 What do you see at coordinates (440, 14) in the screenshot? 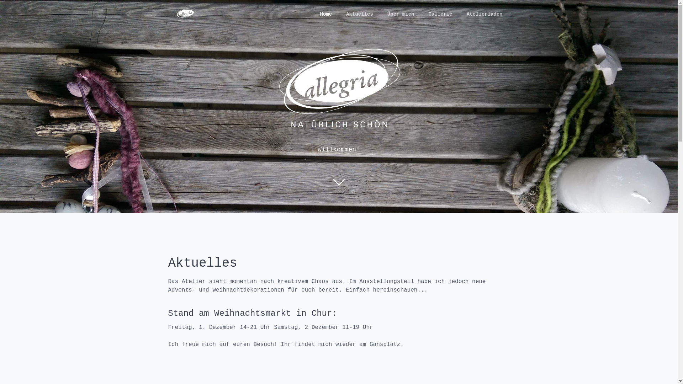
I see `Gallerie` at bounding box center [440, 14].